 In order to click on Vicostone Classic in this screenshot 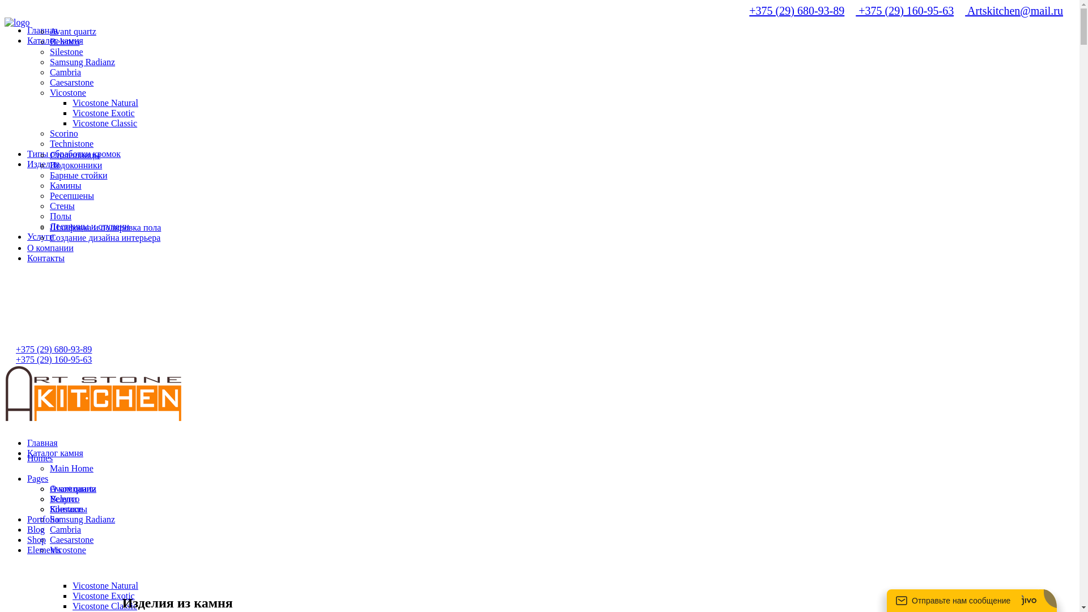, I will do `click(105, 606)`.